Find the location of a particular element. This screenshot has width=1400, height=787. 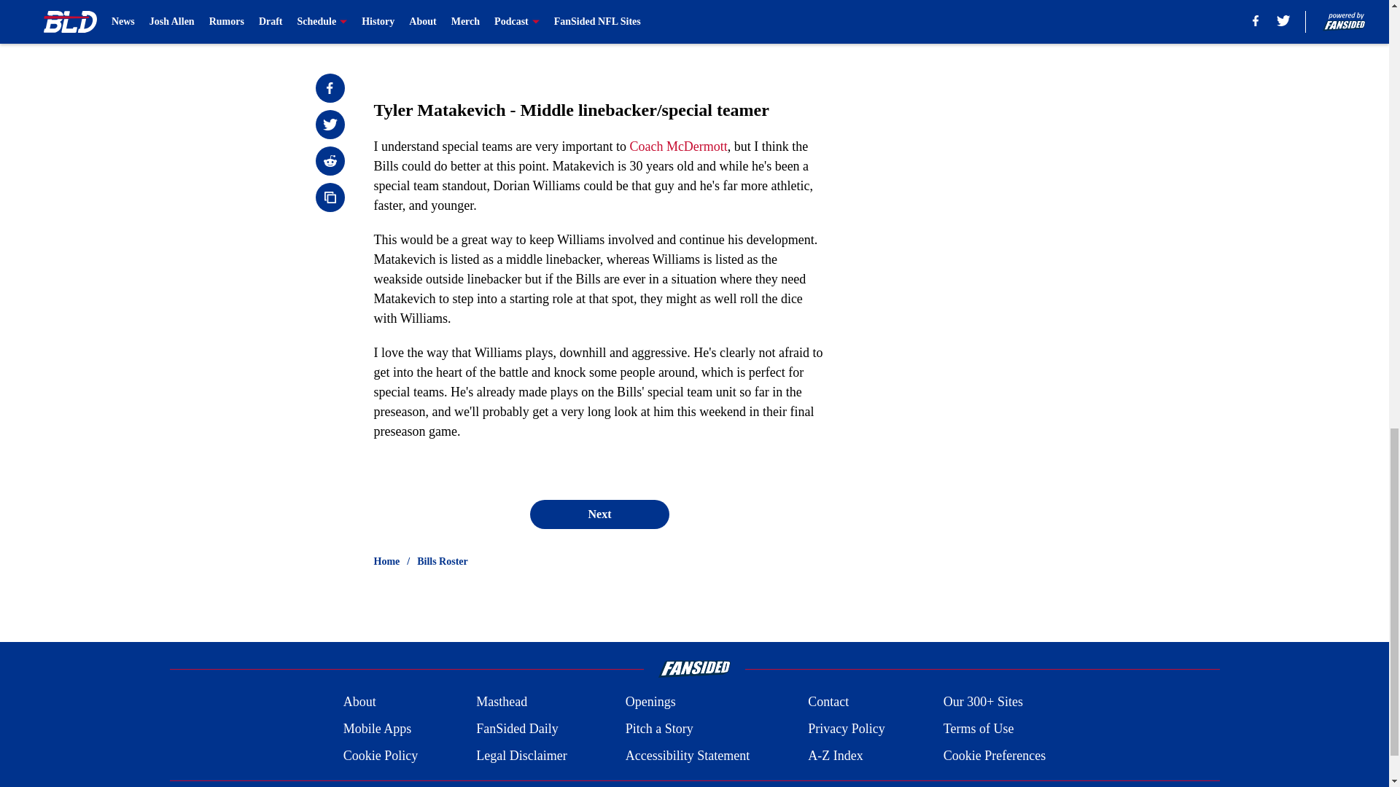

Cookie Policy is located at coordinates (381, 755).